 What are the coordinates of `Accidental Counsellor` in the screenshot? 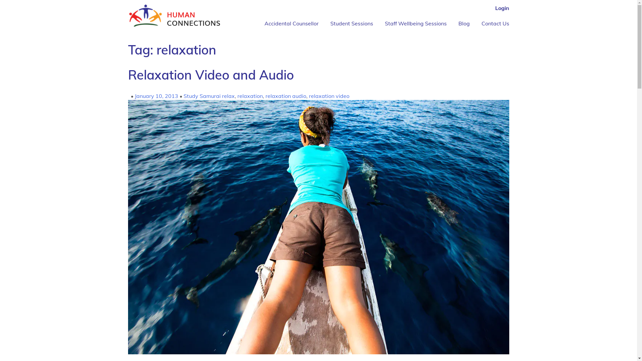 It's located at (291, 23).